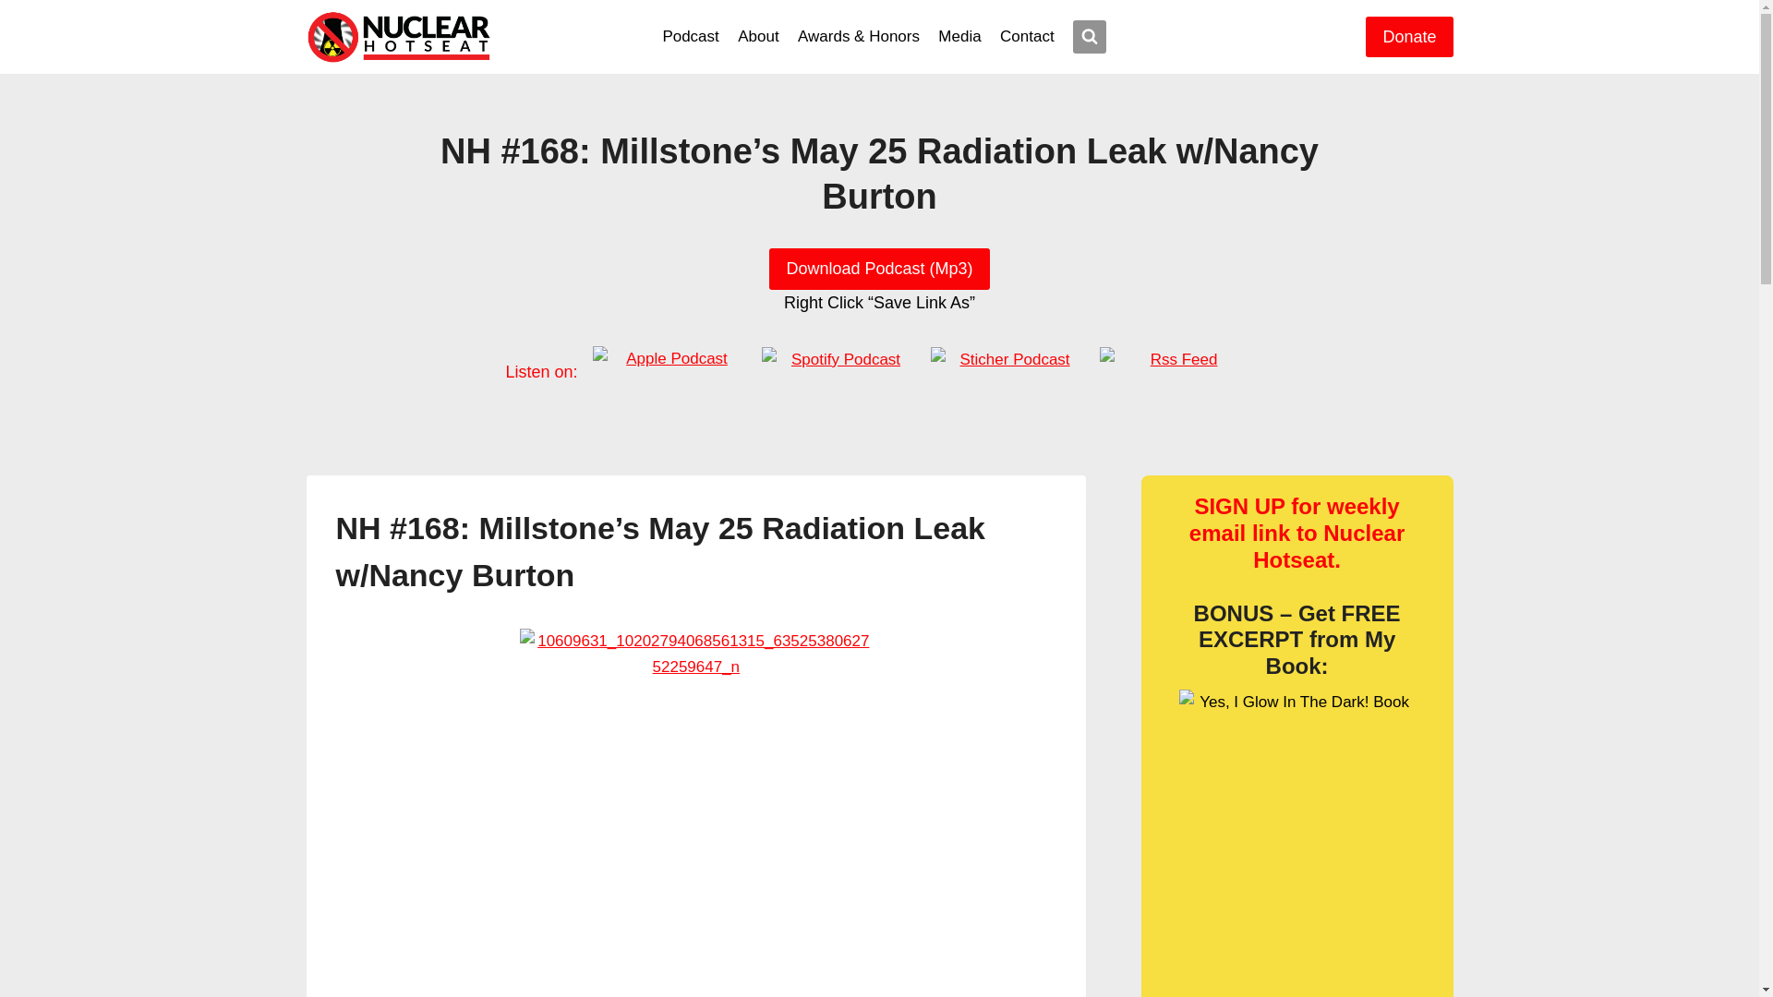  I want to click on Podcast, so click(691, 37).